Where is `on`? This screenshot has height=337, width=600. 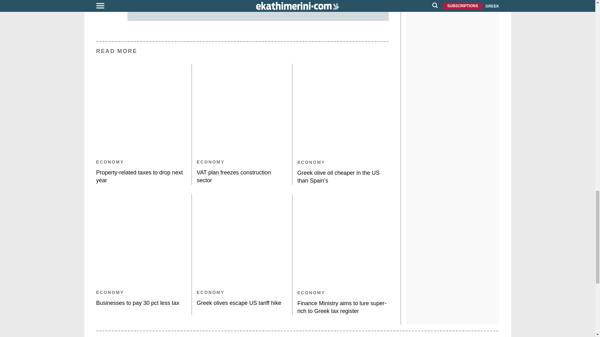 on is located at coordinates (143, 1).